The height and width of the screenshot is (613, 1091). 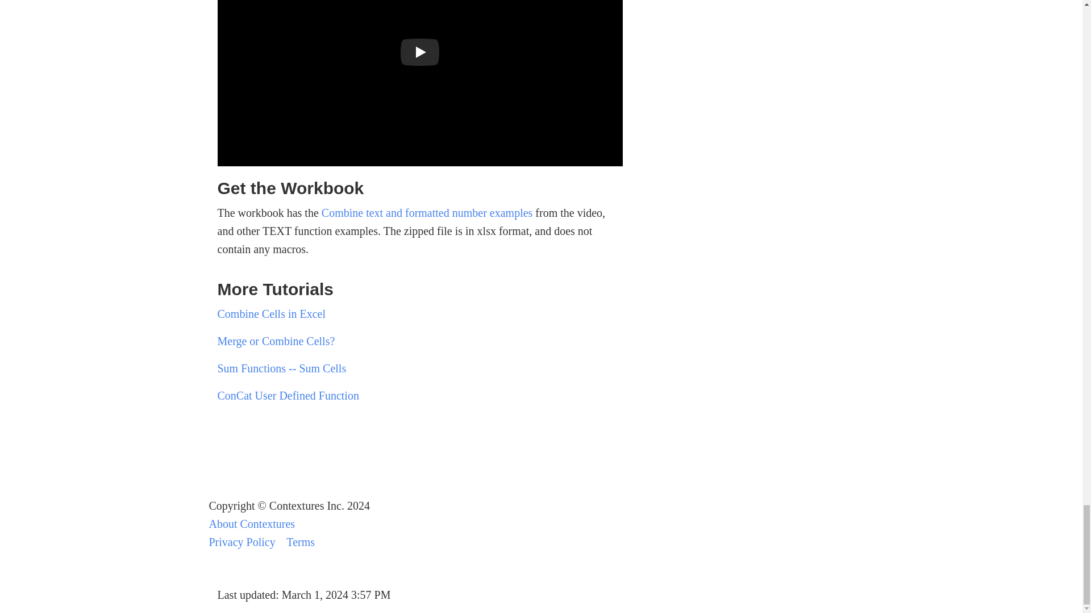 I want to click on Combine Cells in Excel, so click(x=271, y=313).